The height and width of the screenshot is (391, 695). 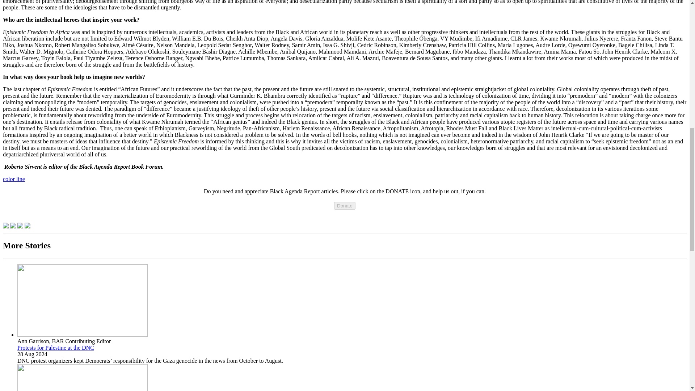 I want to click on Donate, so click(x=345, y=205).